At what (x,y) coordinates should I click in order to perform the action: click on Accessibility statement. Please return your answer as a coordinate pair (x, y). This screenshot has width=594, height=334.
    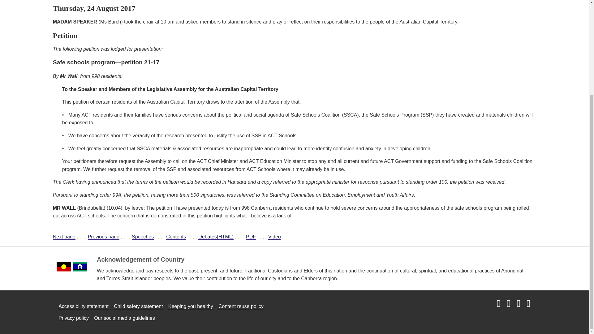
    Looking at the image, I should click on (84, 306).